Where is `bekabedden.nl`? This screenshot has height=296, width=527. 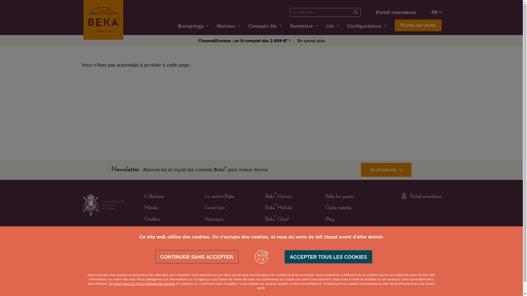
bekabedden.nl is located at coordinates (338, 242).